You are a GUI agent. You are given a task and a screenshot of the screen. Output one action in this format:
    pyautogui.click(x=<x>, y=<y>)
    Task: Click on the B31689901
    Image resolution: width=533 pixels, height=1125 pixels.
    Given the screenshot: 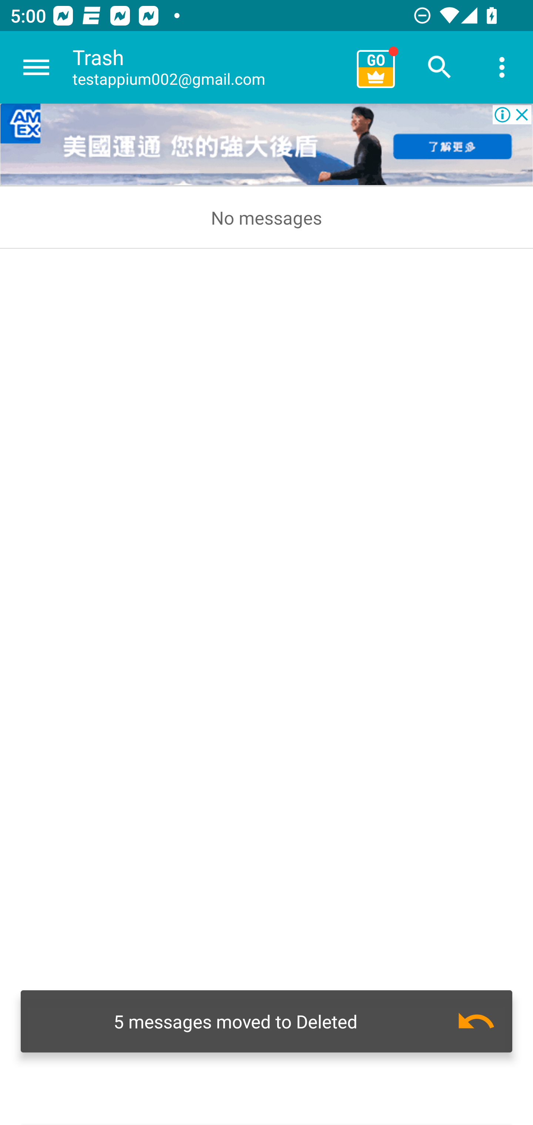 What is the action you would take?
    pyautogui.click(x=266, y=145)
    